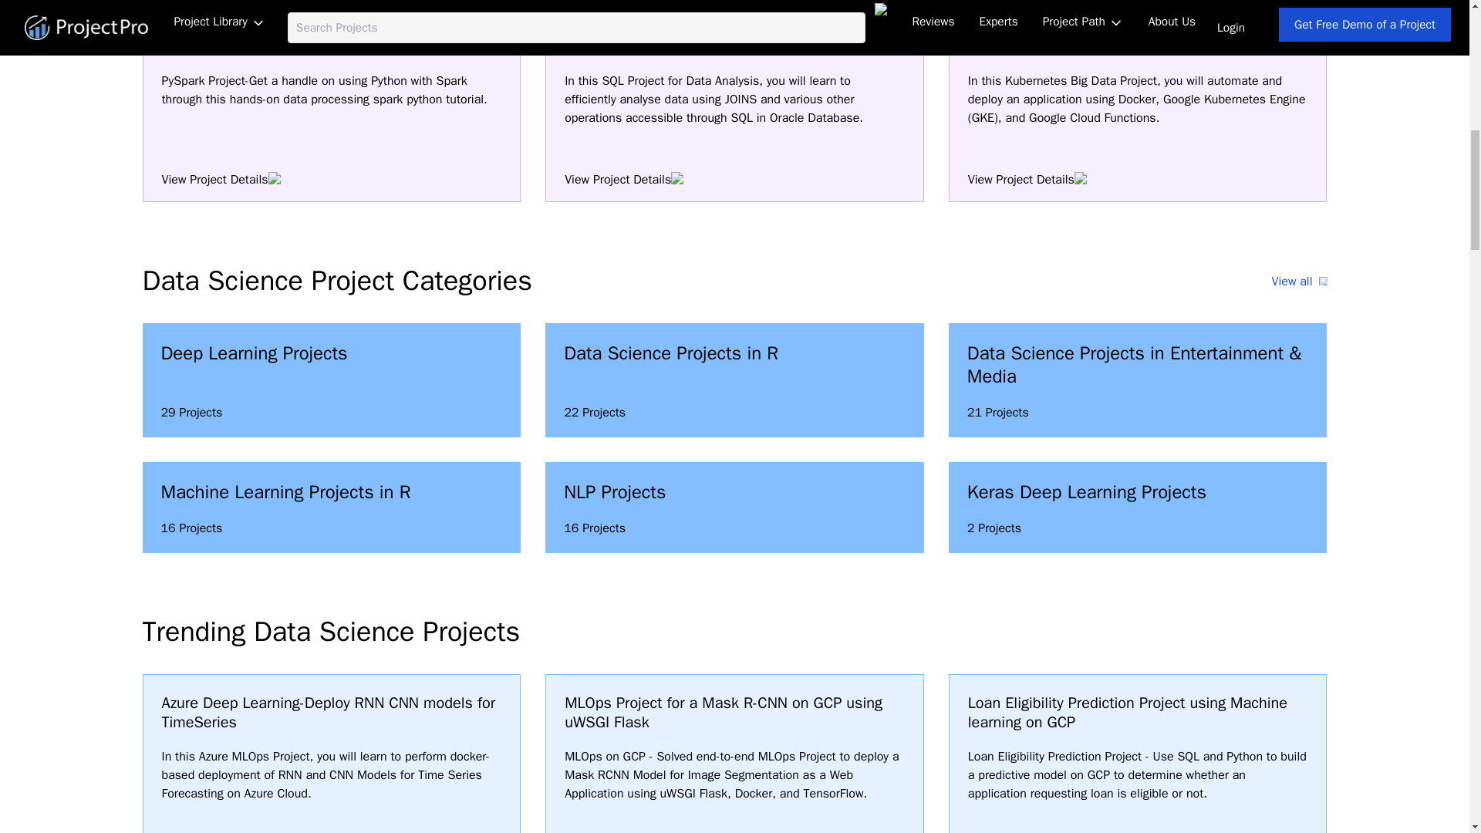 This screenshot has width=1481, height=833. I want to click on View all, so click(332, 380).